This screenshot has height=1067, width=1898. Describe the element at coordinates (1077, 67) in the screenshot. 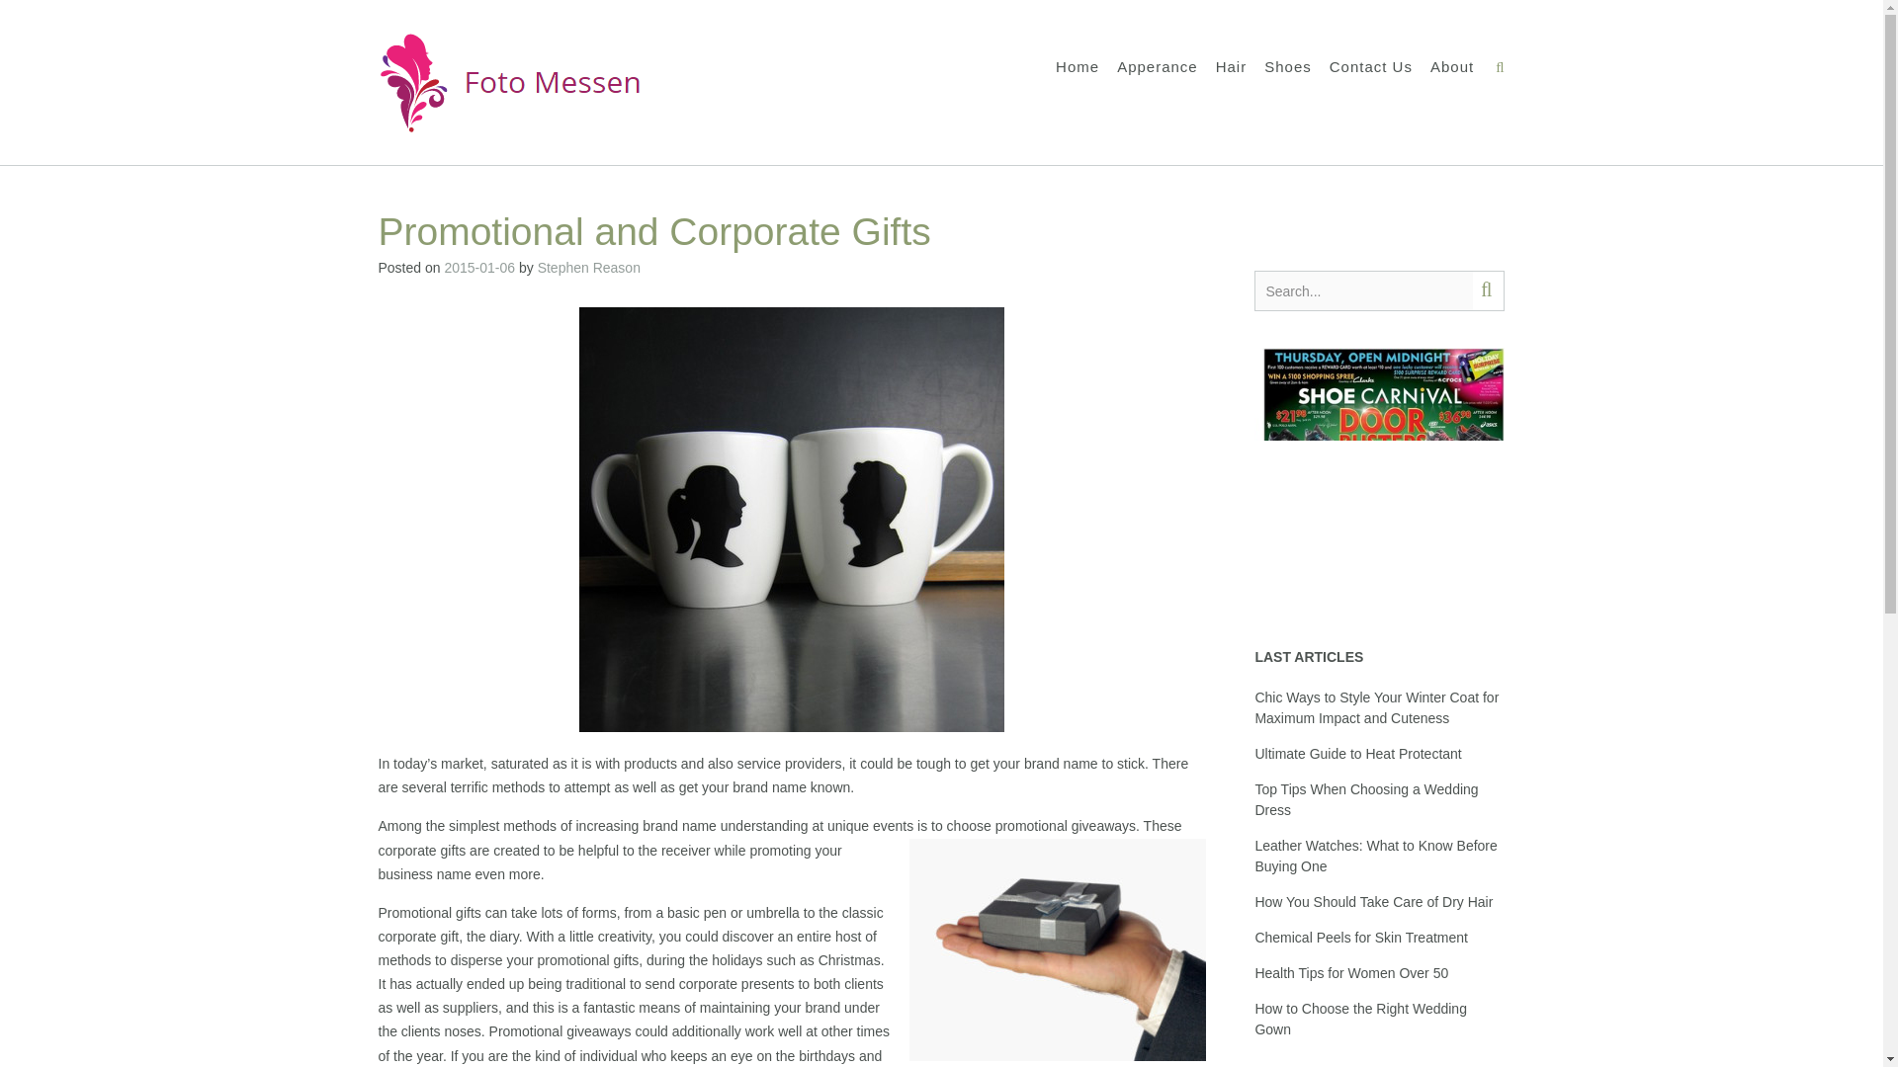

I see `Home` at that location.